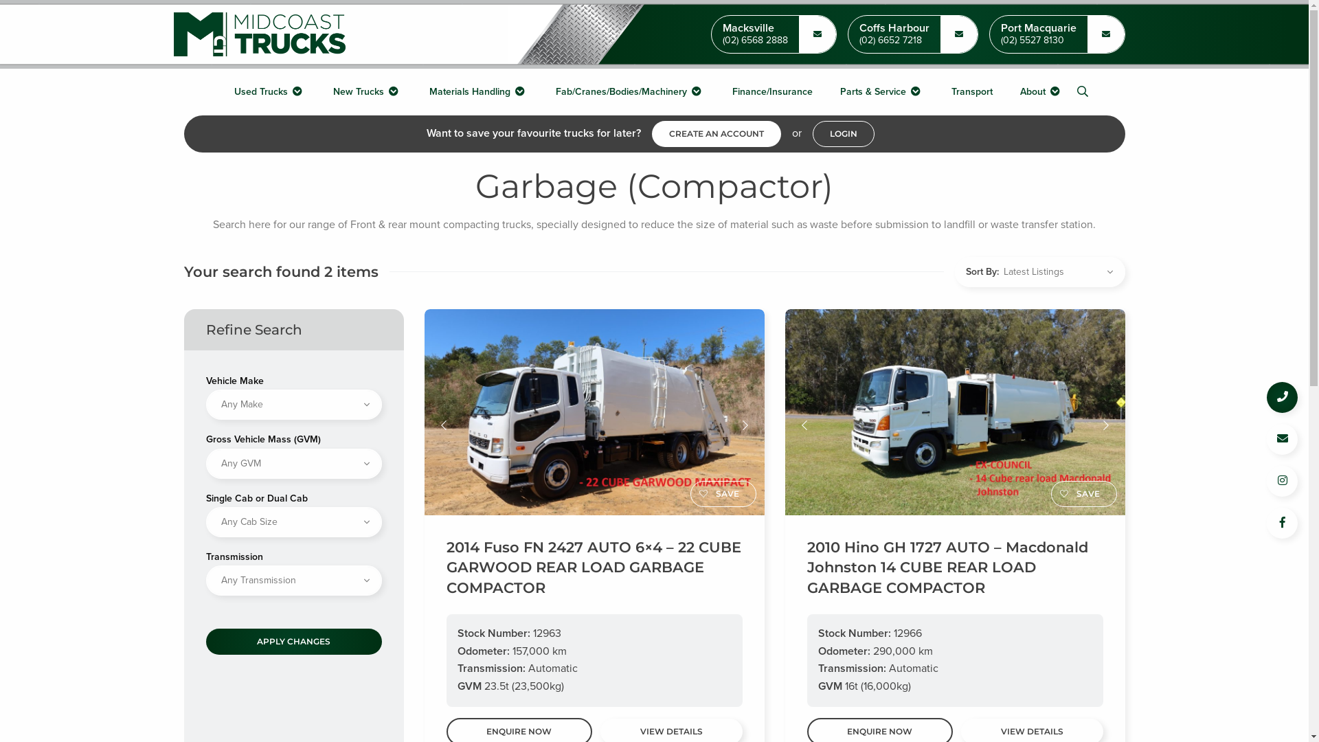  What do you see at coordinates (756, 41) in the screenshot?
I see `(02) 6568 2888` at bounding box center [756, 41].